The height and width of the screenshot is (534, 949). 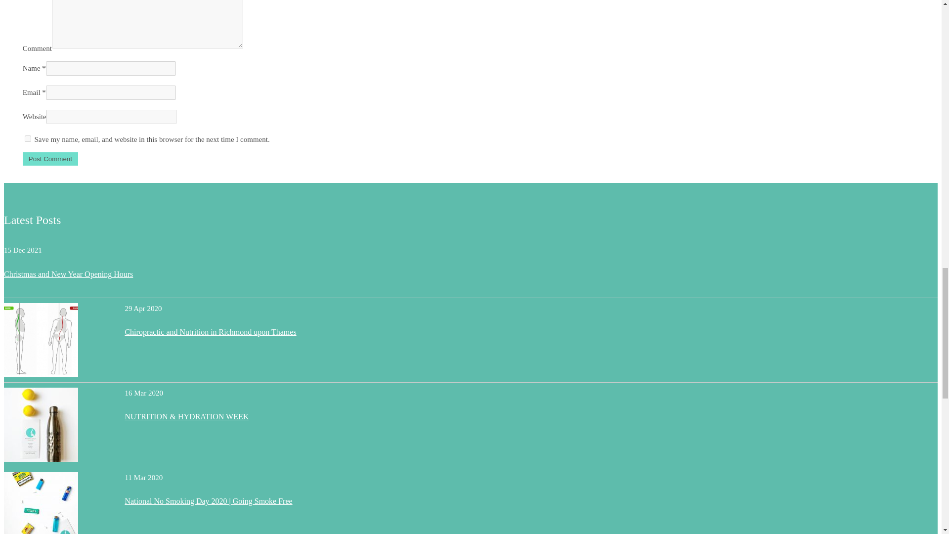 I want to click on yes, so click(x=28, y=138).